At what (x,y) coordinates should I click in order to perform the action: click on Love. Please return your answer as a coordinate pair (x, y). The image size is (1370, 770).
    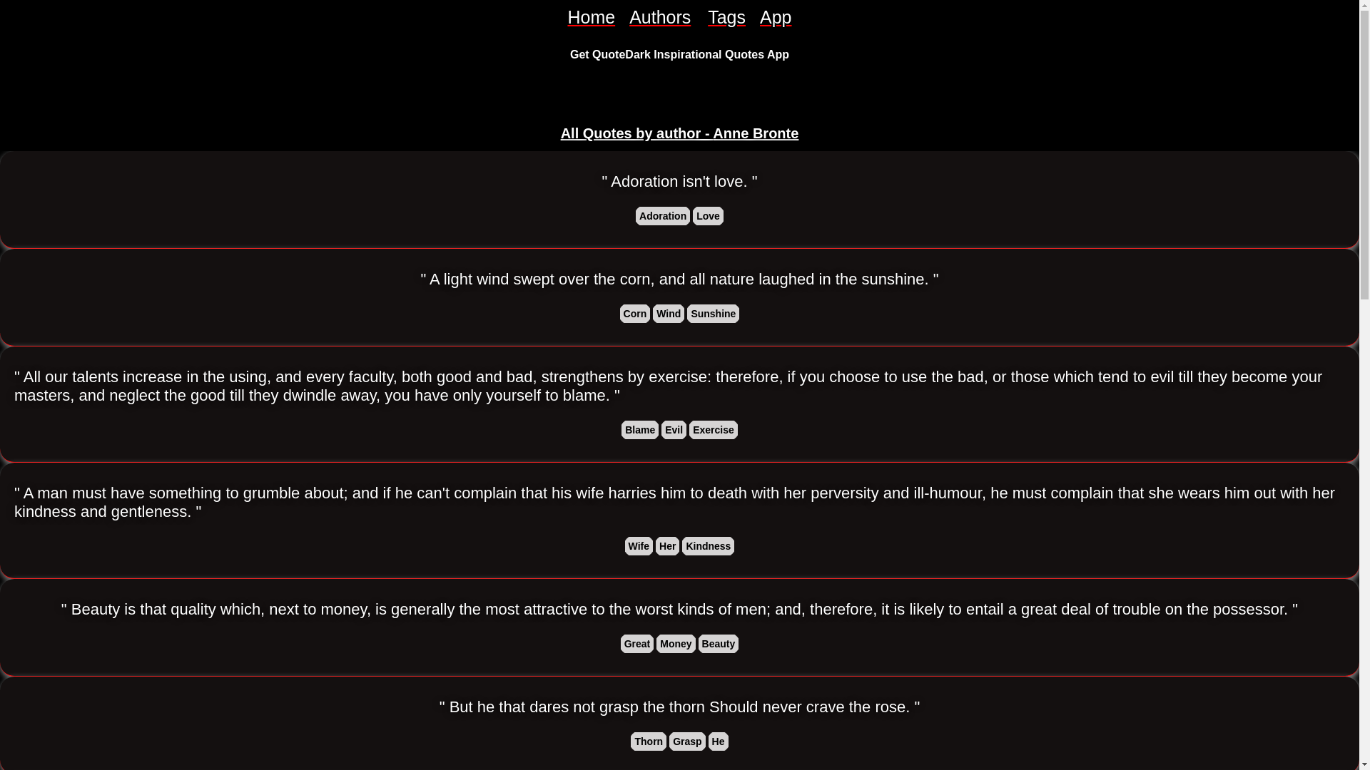
    Looking at the image, I should click on (708, 215).